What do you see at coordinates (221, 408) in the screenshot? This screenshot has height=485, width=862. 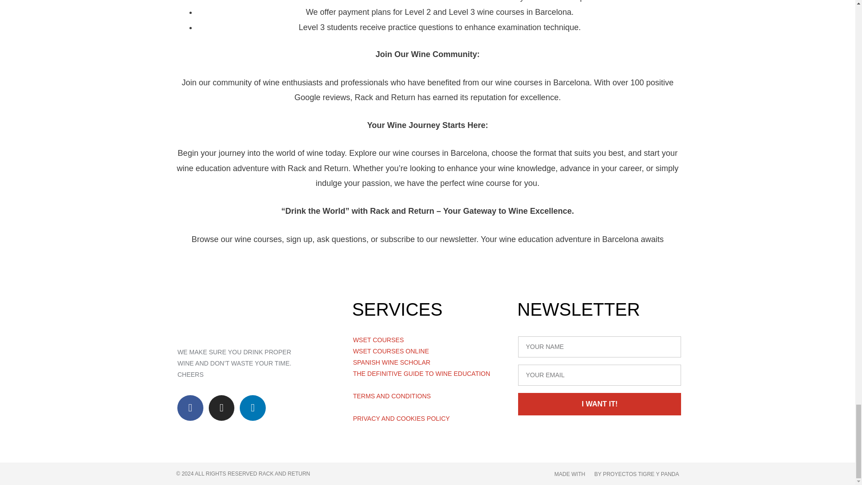 I see `Instagram` at bounding box center [221, 408].